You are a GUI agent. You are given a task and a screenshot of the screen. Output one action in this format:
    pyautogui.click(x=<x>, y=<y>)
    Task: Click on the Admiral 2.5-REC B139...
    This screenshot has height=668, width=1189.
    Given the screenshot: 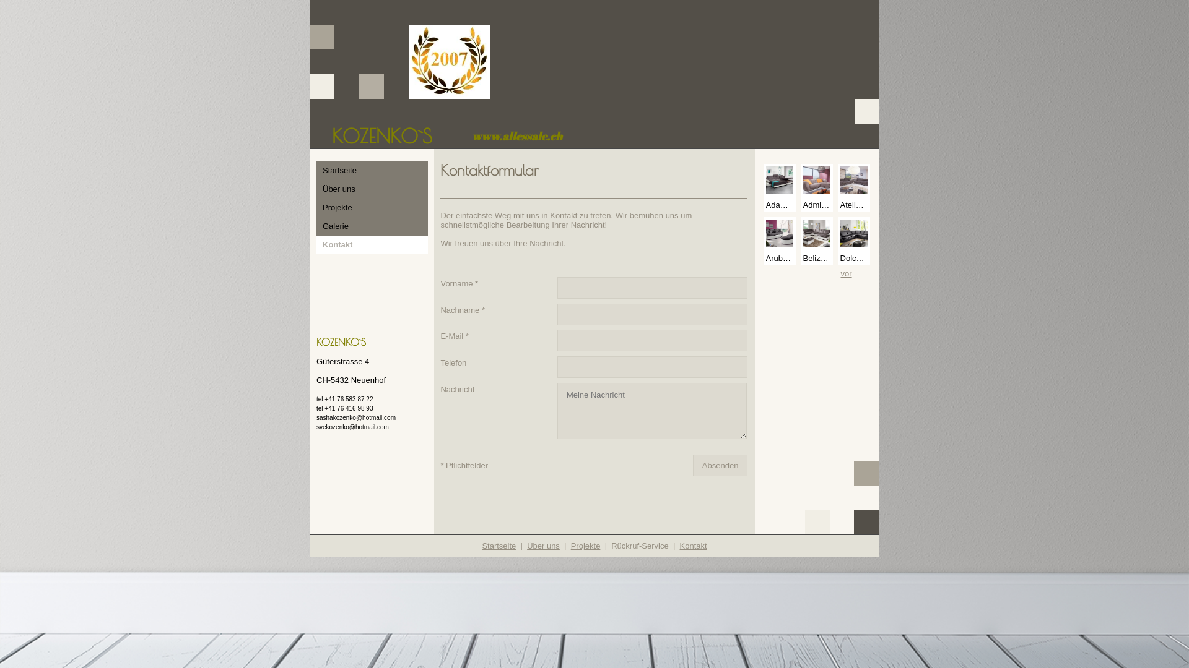 What is the action you would take?
    pyautogui.click(x=817, y=188)
    